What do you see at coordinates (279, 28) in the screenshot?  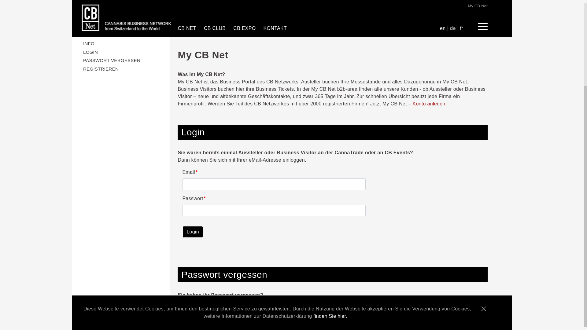 I see `KONTAKT` at bounding box center [279, 28].